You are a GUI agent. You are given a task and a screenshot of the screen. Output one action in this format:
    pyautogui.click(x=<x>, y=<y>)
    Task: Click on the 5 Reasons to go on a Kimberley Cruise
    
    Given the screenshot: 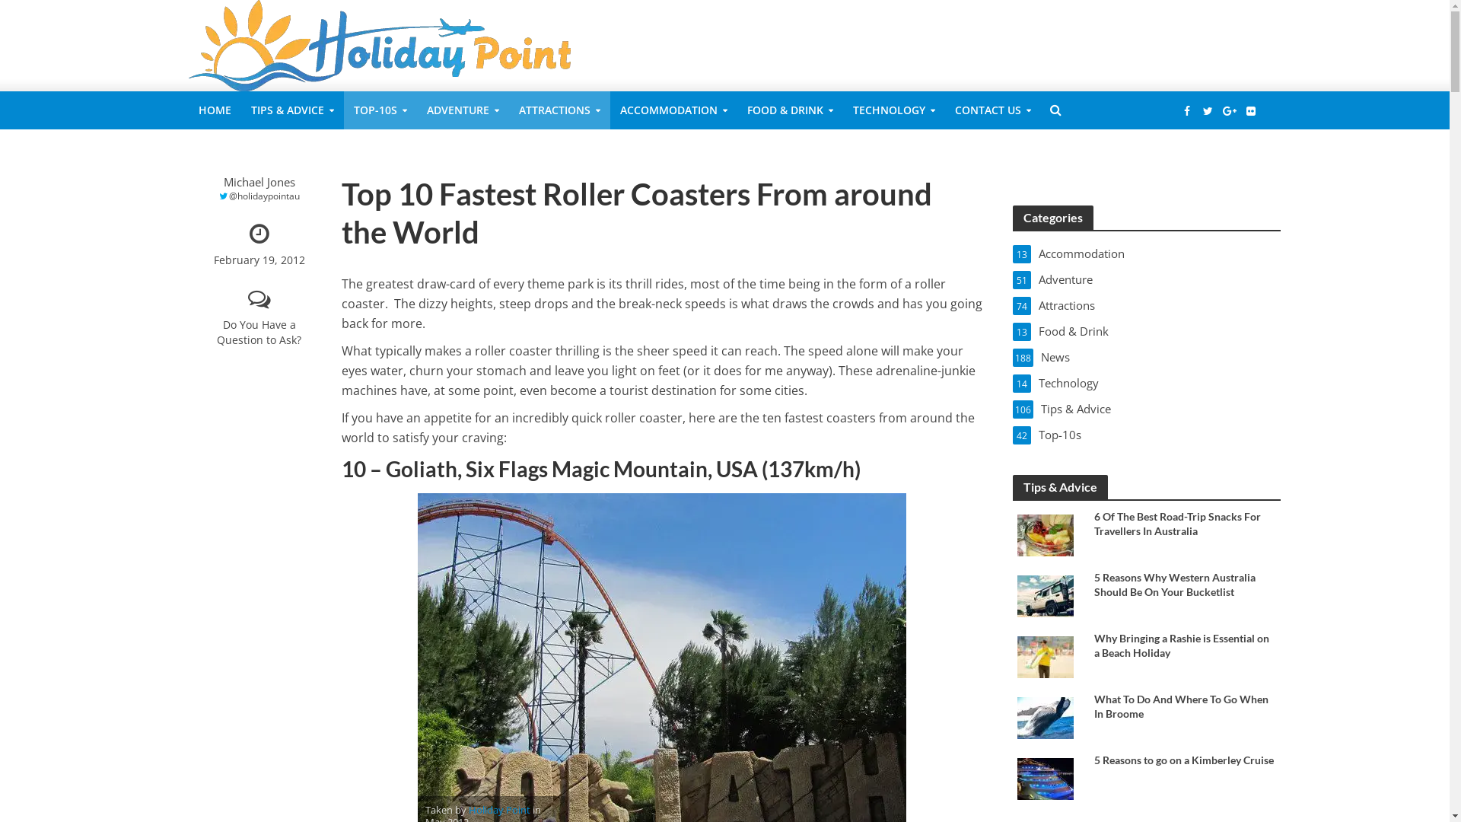 What is the action you would take?
    pyautogui.click(x=1185, y=760)
    